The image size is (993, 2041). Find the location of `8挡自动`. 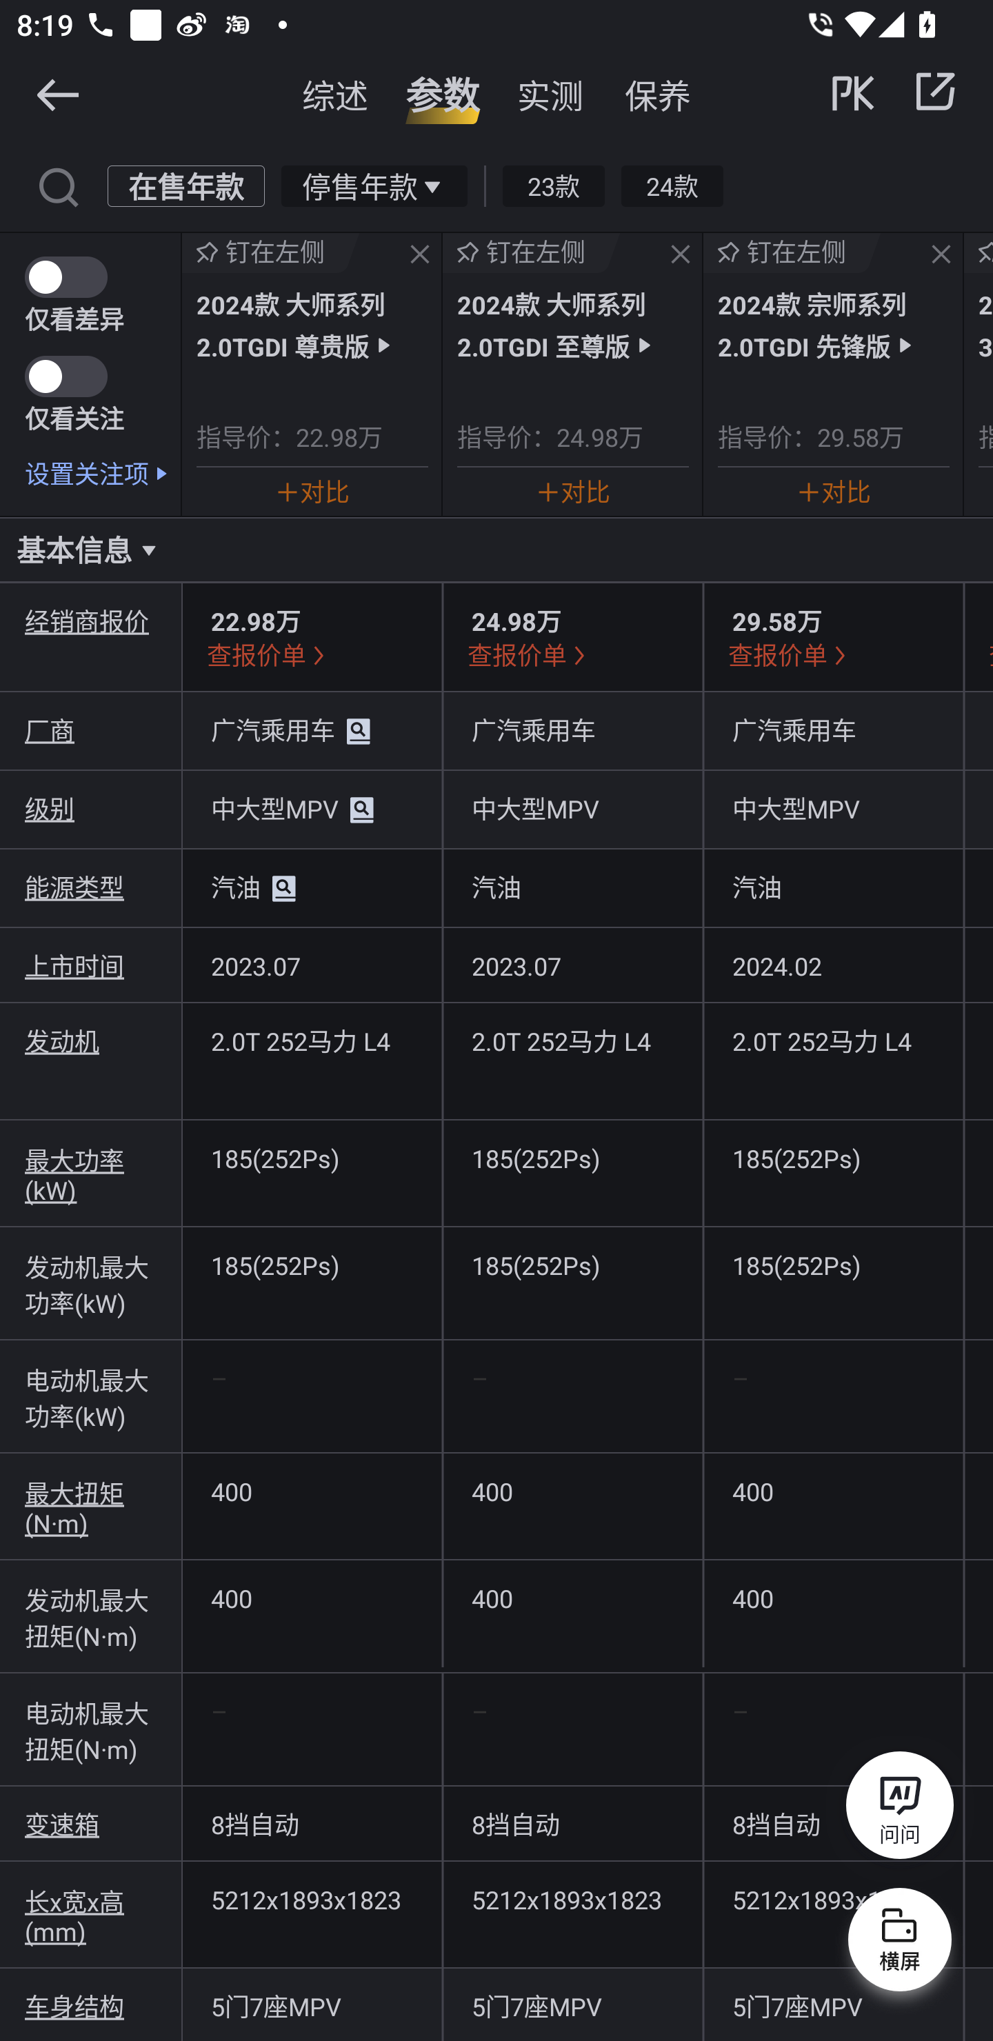

8挡自动 is located at coordinates (312, 1823).